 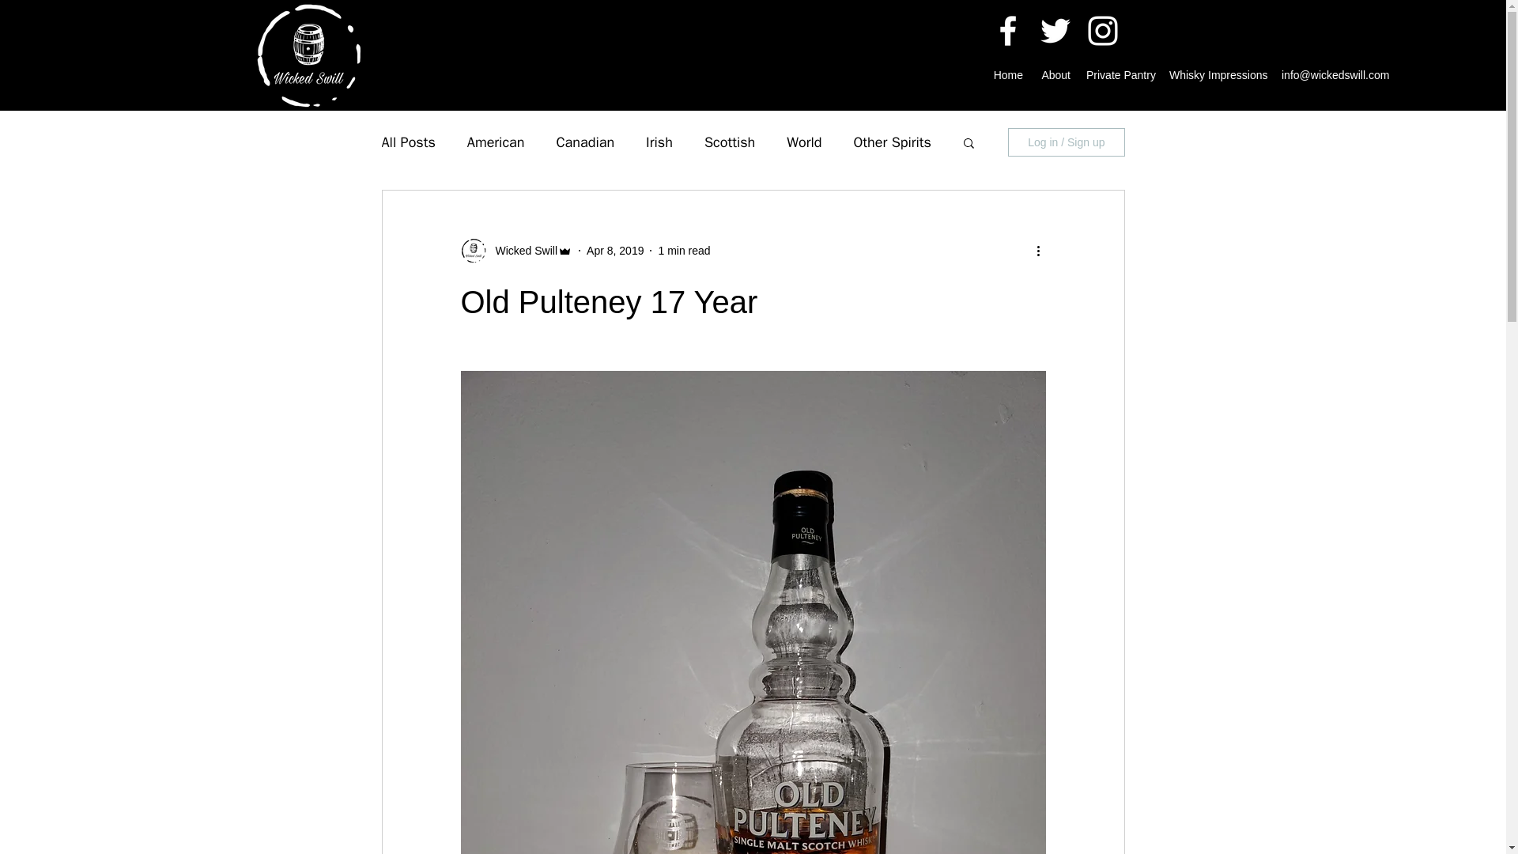 I want to click on Private Pantry, so click(x=1120, y=74).